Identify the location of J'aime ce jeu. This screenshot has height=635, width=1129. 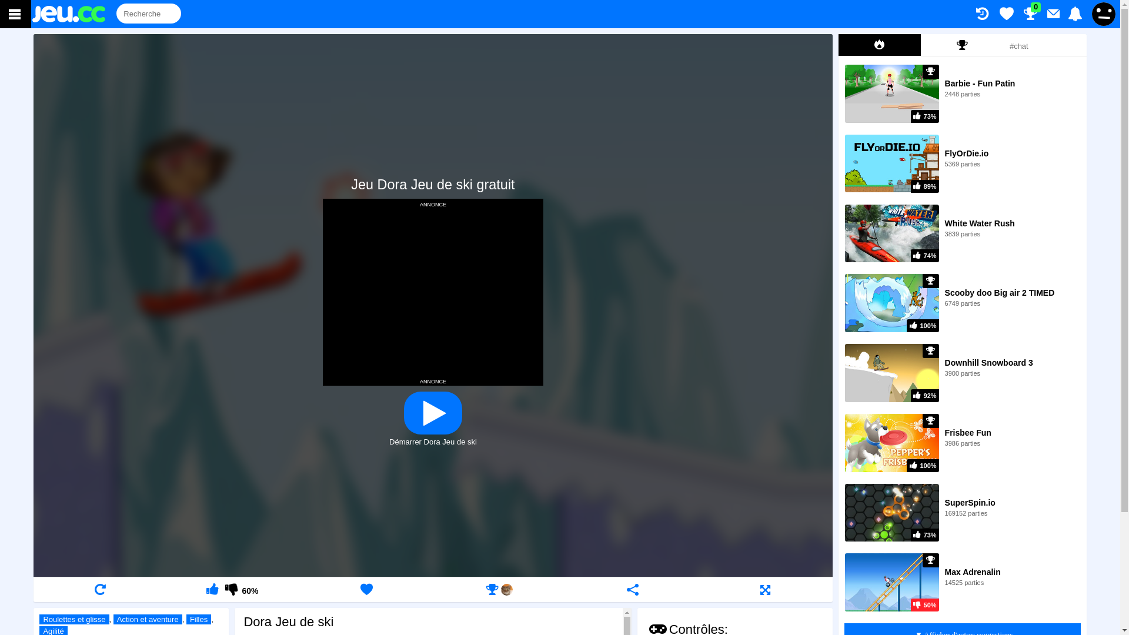
(213, 589).